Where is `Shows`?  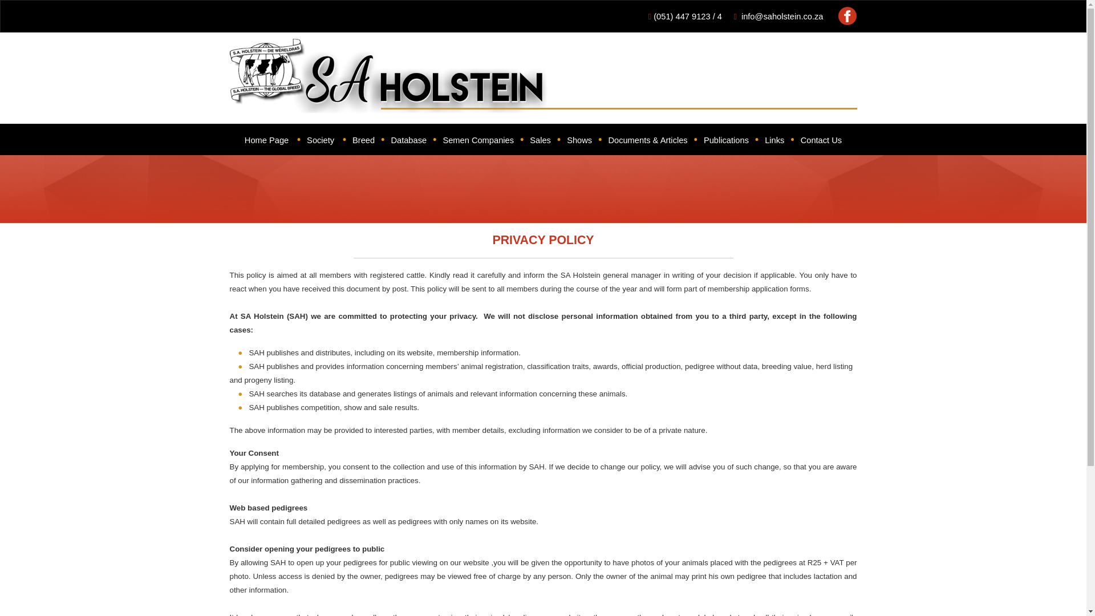 Shows is located at coordinates (579, 140).